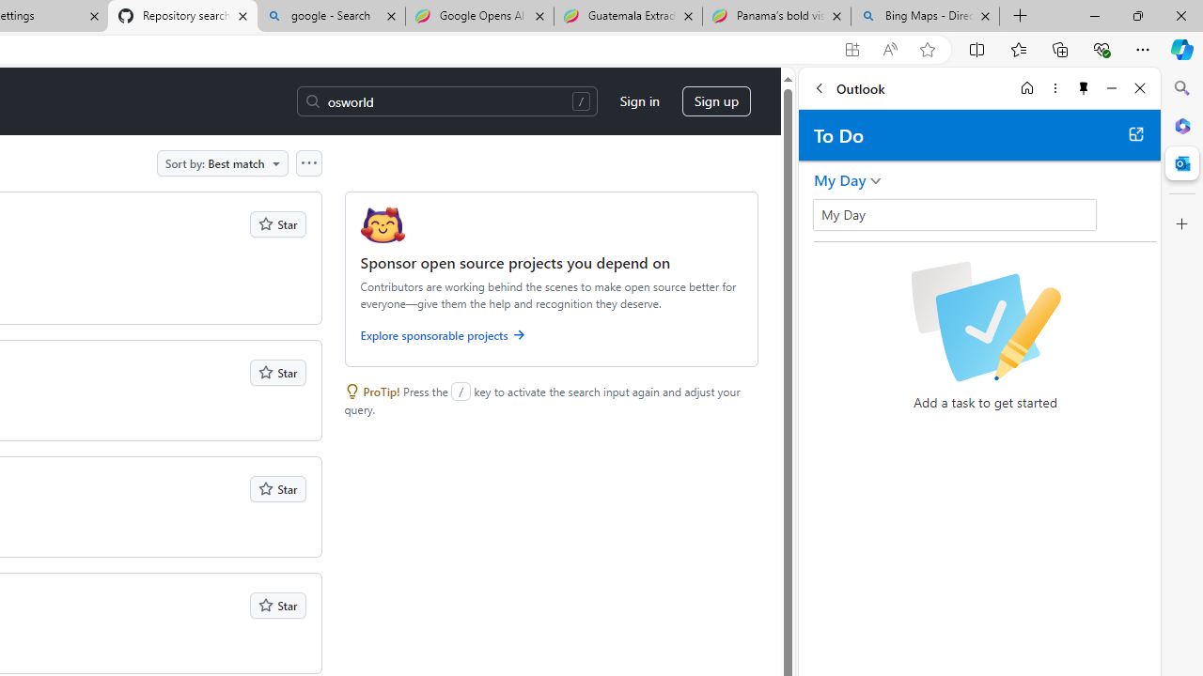  I want to click on Add a task, so click(1001, 221).